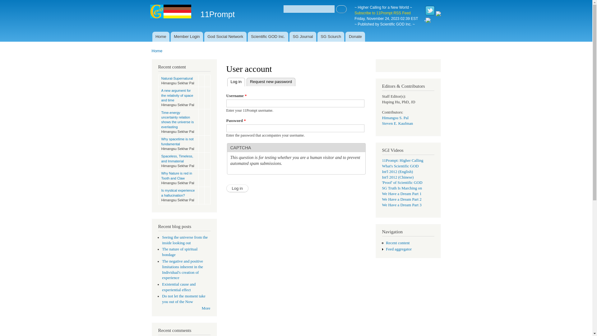 The width and height of the screenshot is (597, 336). I want to click on SG Journal, so click(303, 37).